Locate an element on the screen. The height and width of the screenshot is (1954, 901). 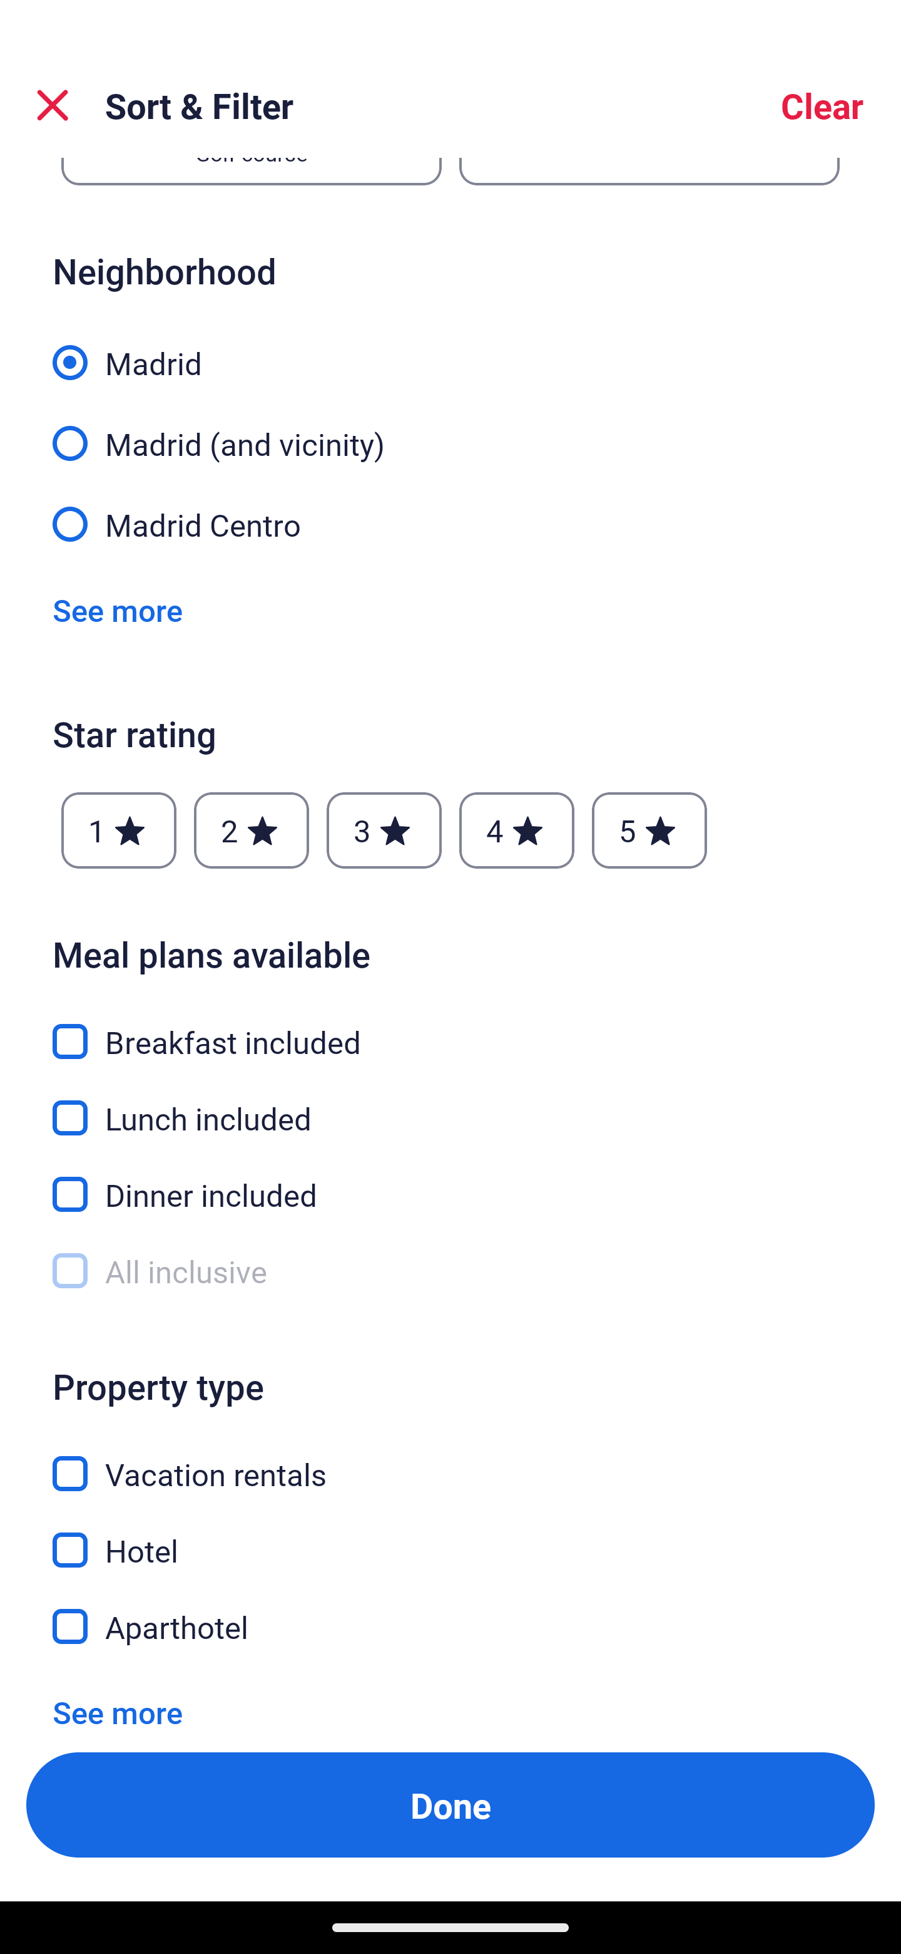
Hotel, Hotel is located at coordinates (450, 1537).